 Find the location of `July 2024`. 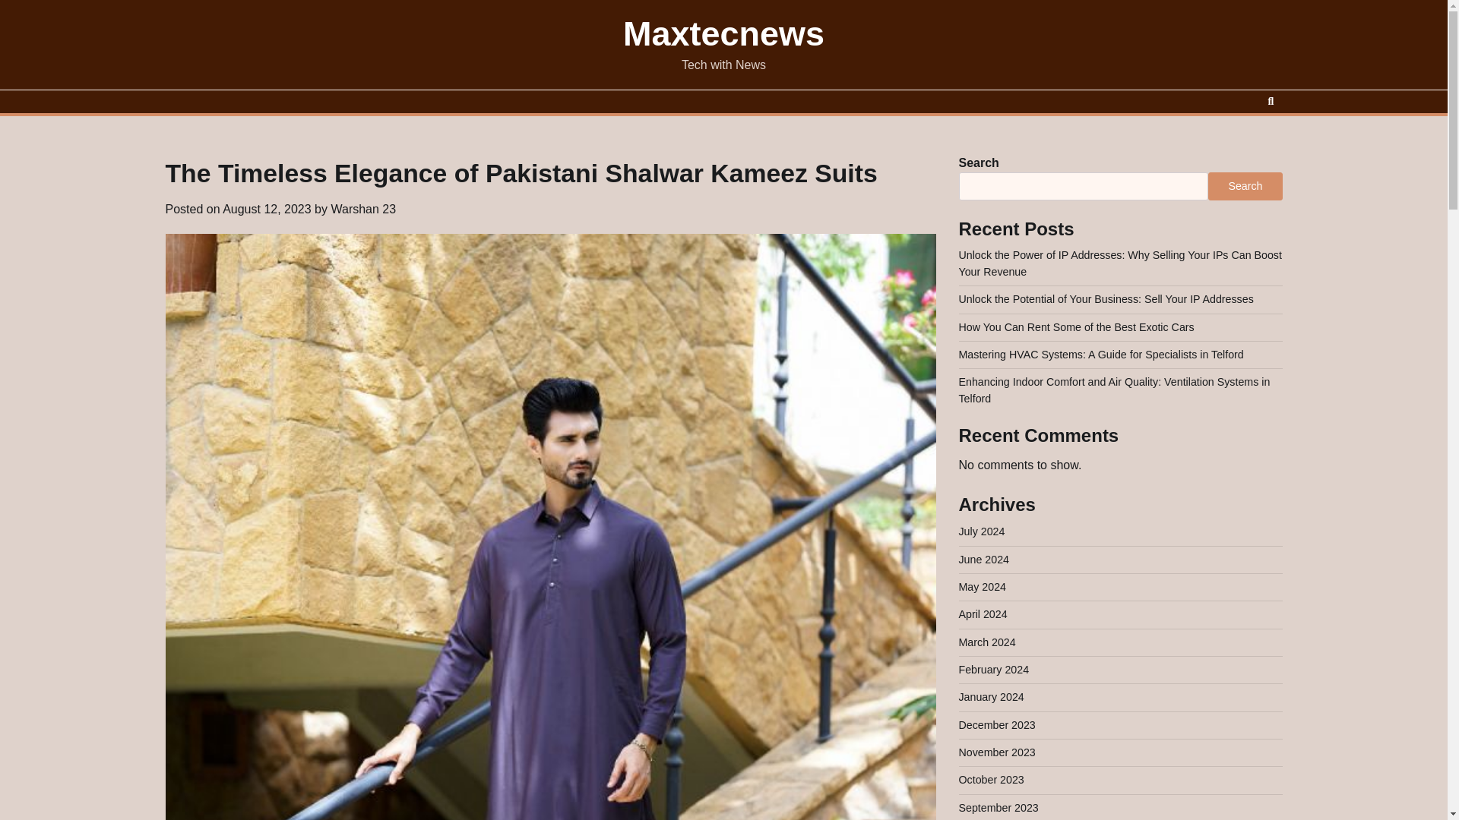

July 2024 is located at coordinates (982, 531).